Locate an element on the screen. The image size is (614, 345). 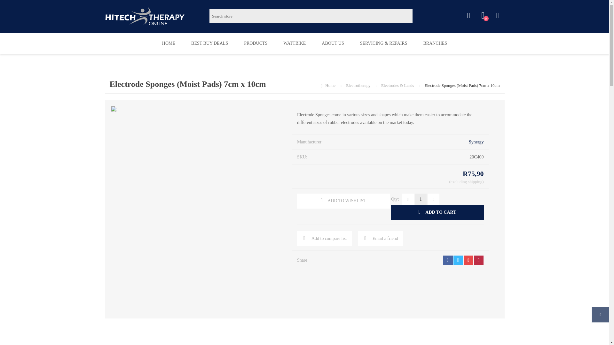
Search is located at coordinates (420, 16).